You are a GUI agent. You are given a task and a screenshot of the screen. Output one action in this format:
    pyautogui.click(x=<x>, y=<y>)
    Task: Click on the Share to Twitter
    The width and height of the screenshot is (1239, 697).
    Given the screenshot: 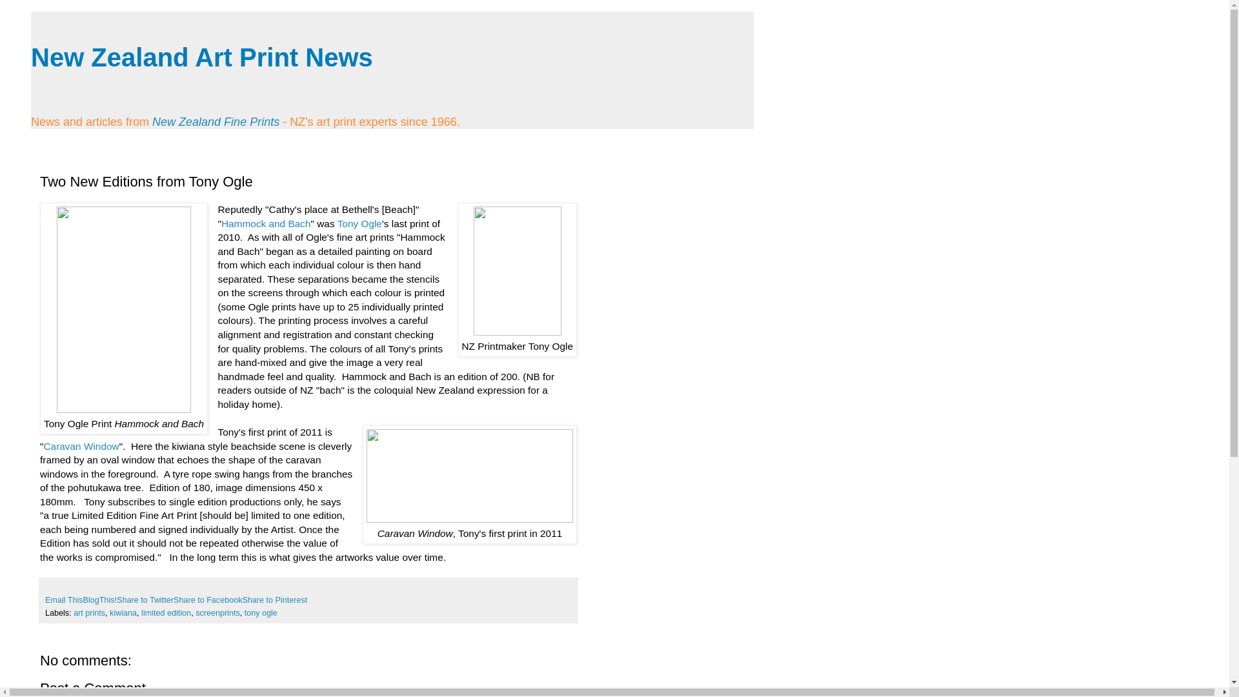 What is the action you would take?
    pyautogui.click(x=145, y=600)
    